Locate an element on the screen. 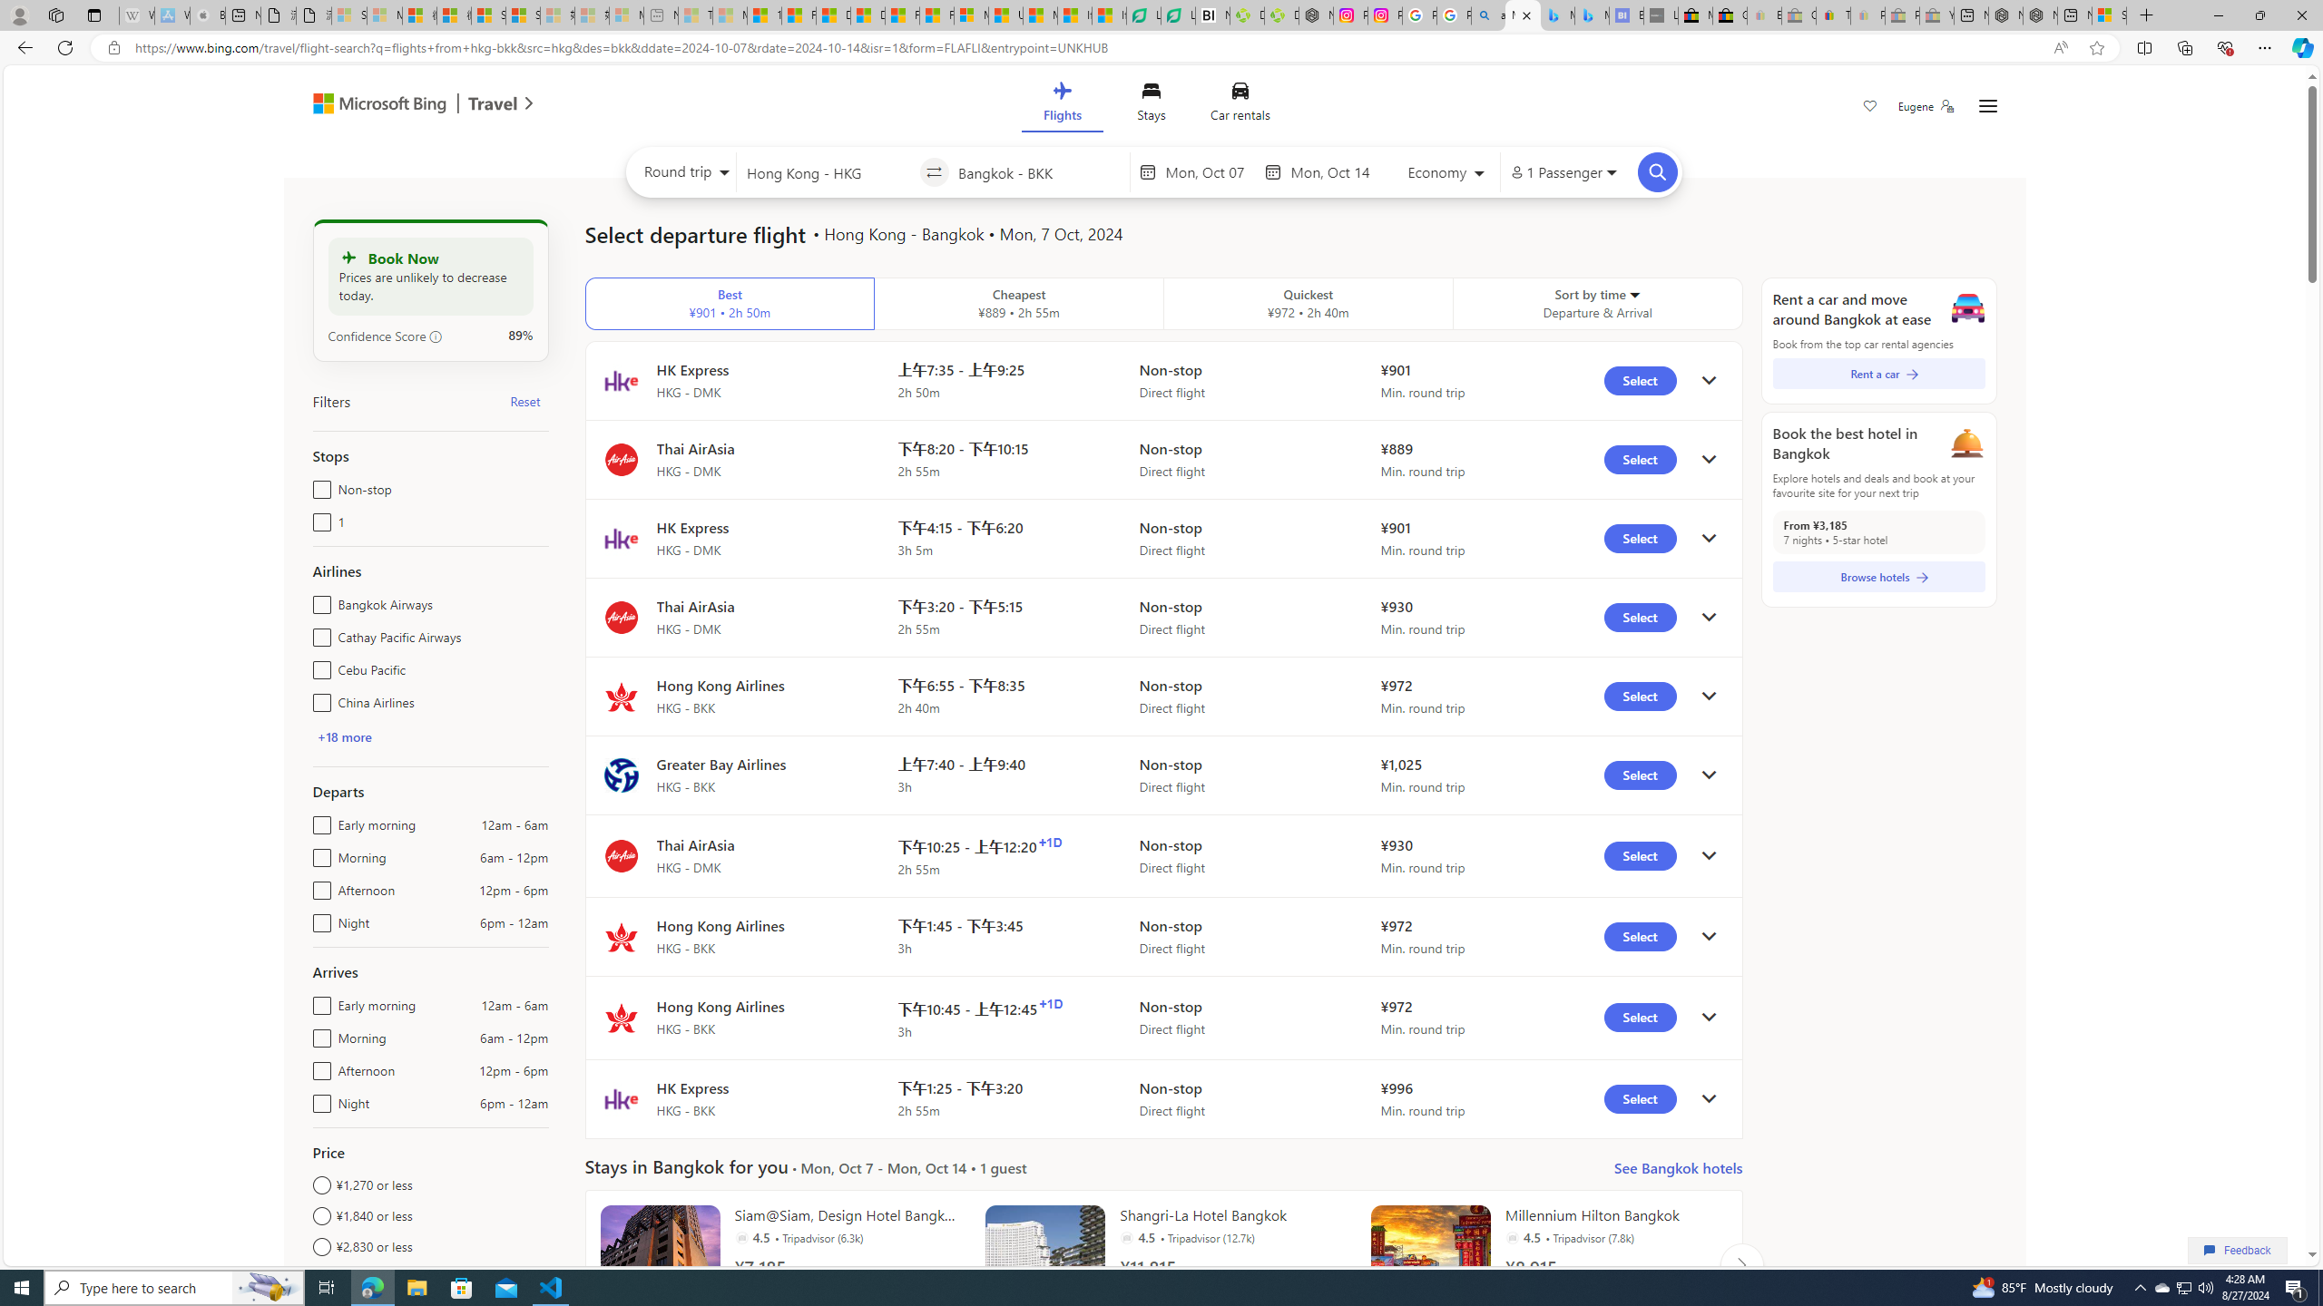 The image size is (2323, 1306). Any price is located at coordinates (430, 1277).